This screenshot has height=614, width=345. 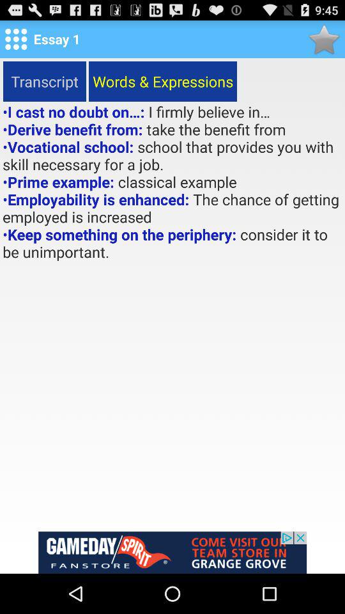 What do you see at coordinates (323, 38) in the screenshot?
I see `favorite idioms` at bounding box center [323, 38].